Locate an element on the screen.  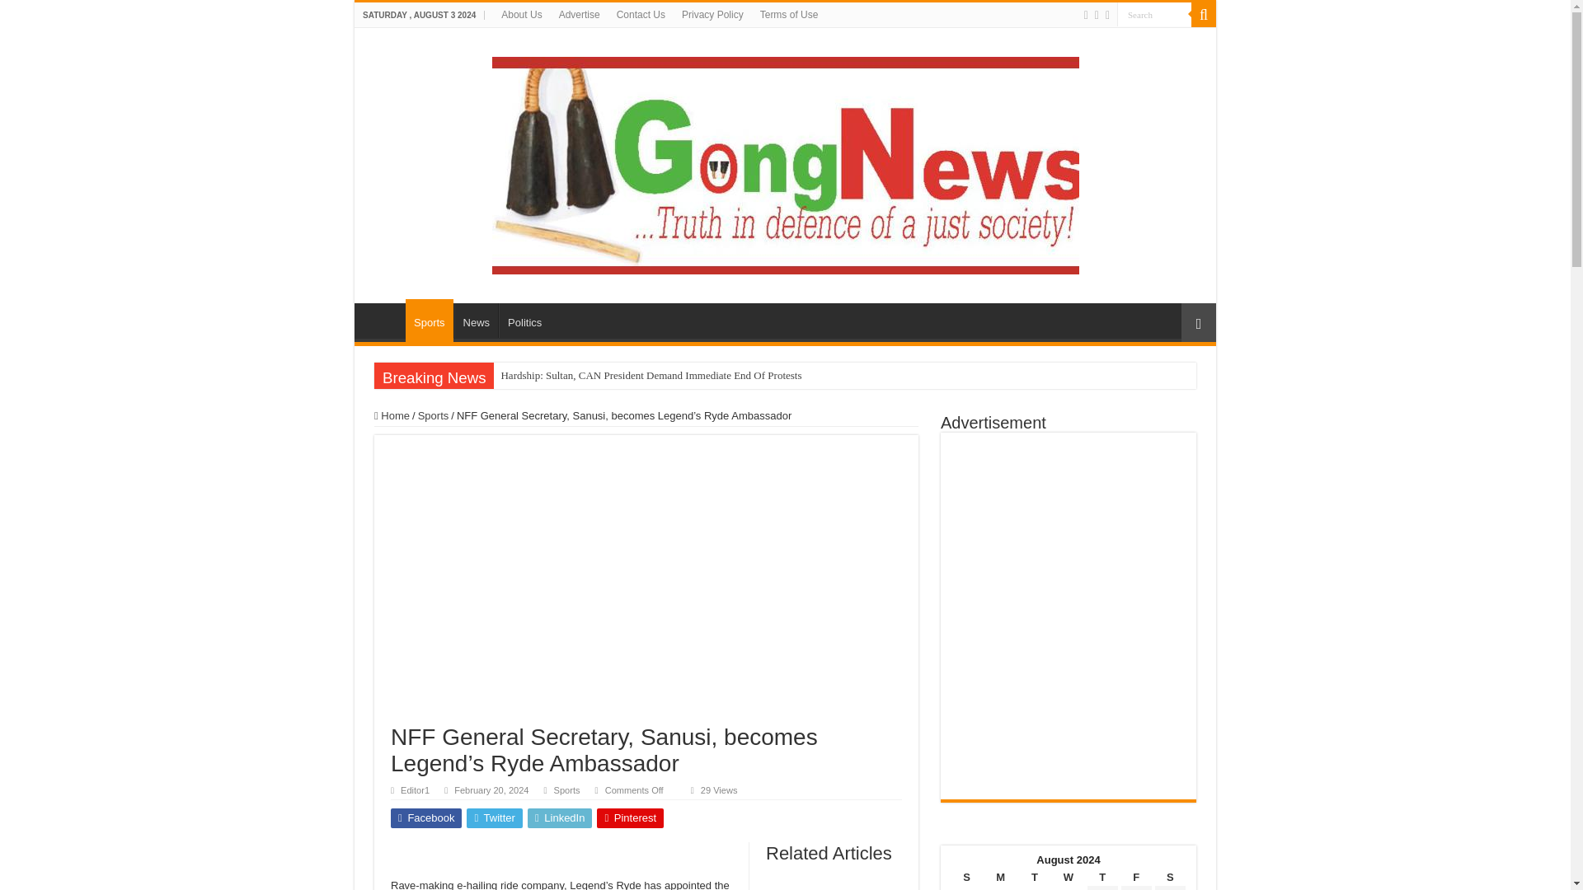
Random Article is located at coordinates (1198, 322).